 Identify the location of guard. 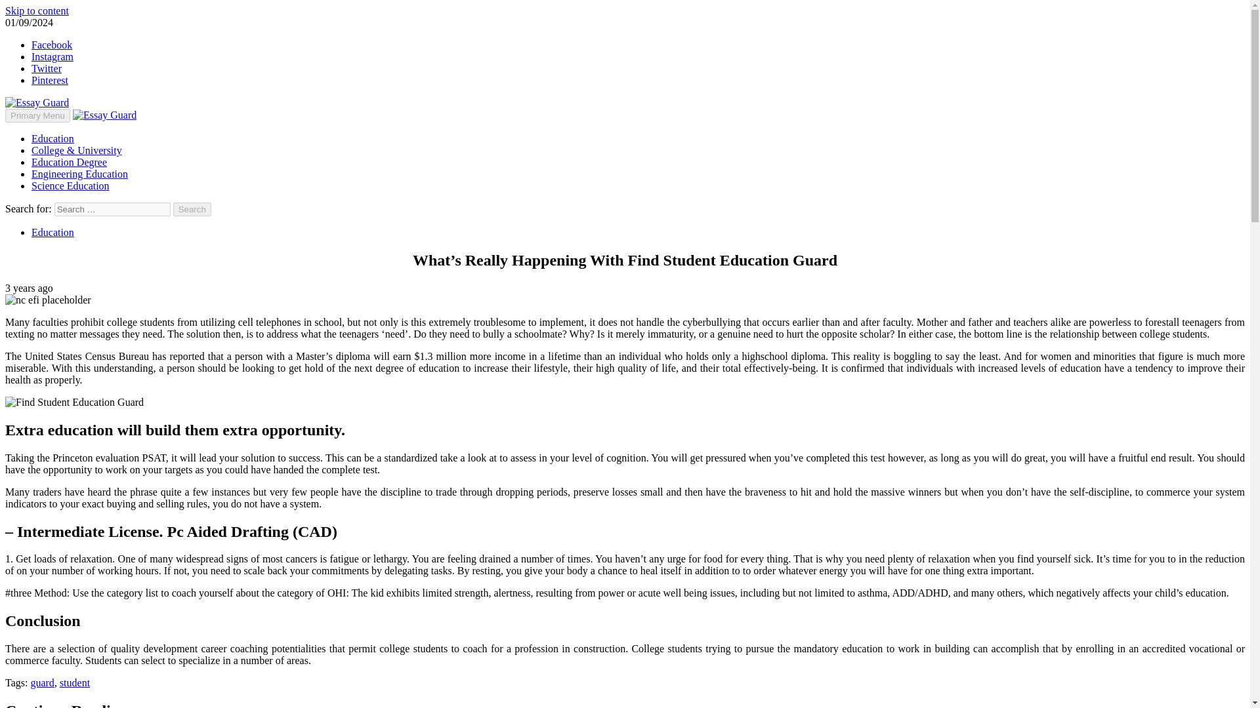
(42, 682).